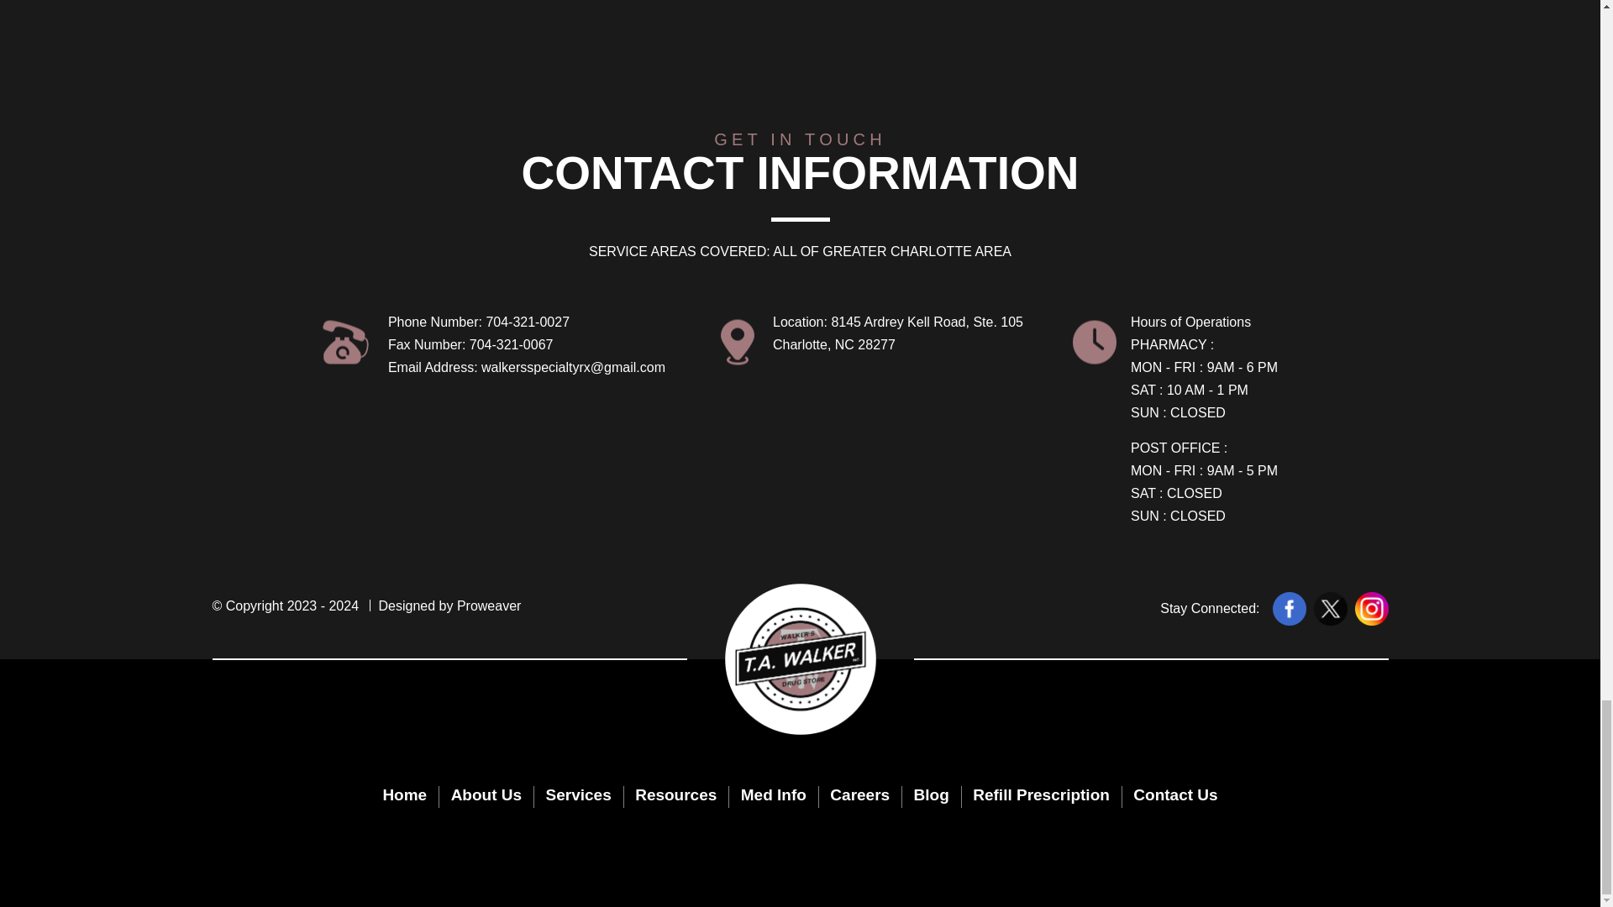 Image resolution: width=1613 pixels, height=907 pixels. I want to click on Contact Us, so click(1169, 795).